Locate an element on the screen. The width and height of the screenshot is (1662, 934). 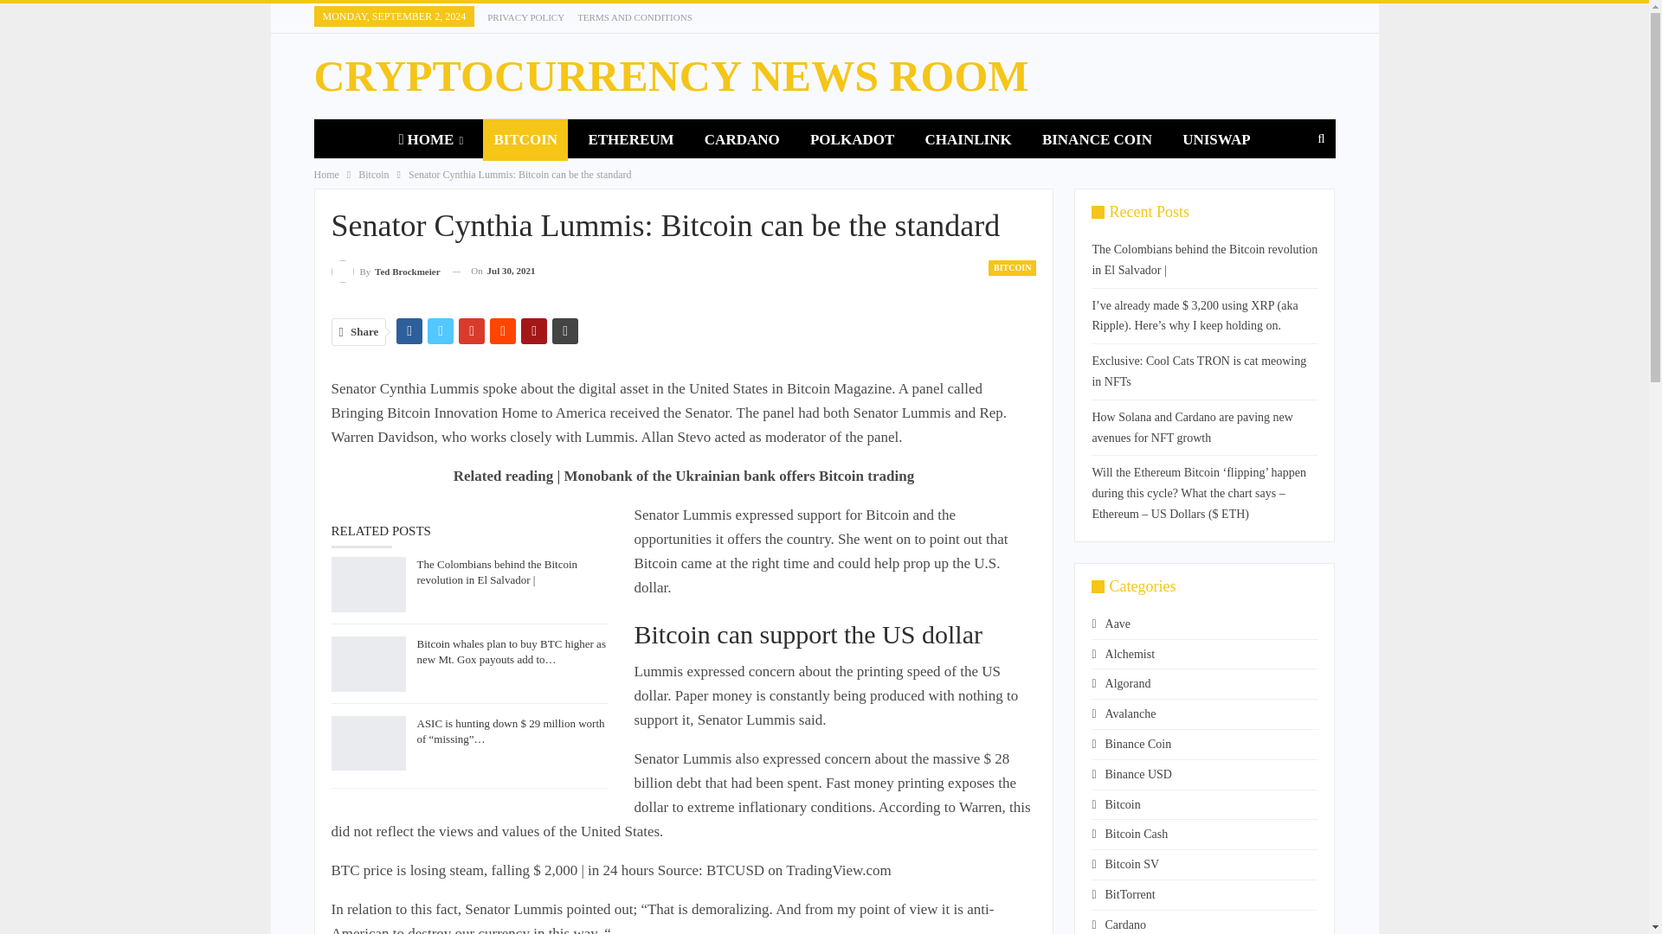
ETHEREUM is located at coordinates (630, 140).